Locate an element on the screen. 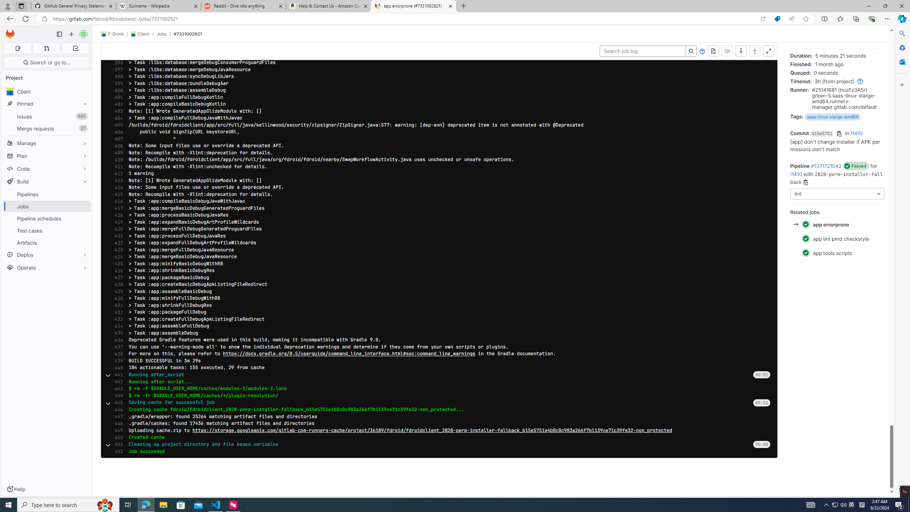 This screenshot has width=910, height=512. Open in app is located at coordinates (763, 19).